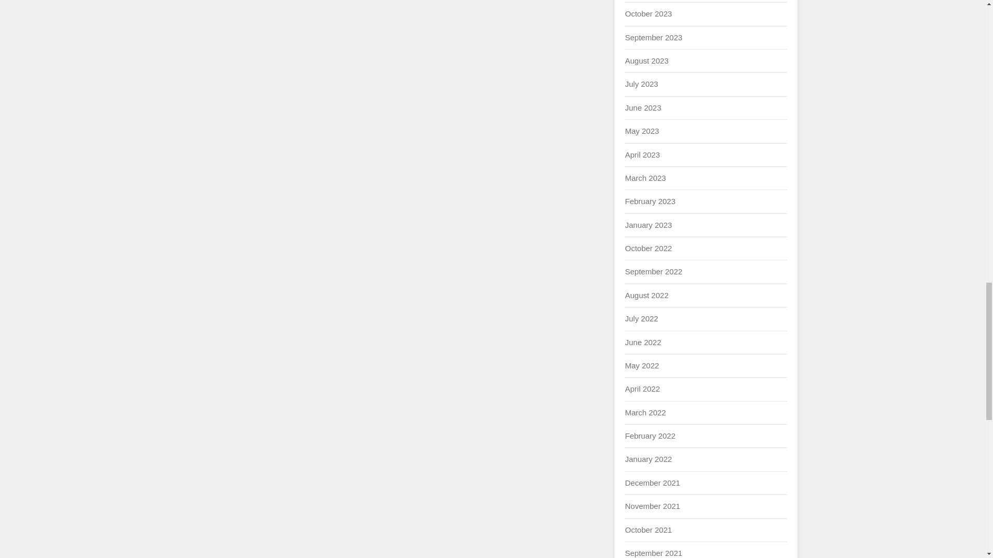  Describe the element at coordinates (642, 107) in the screenshot. I see `June 2023` at that location.